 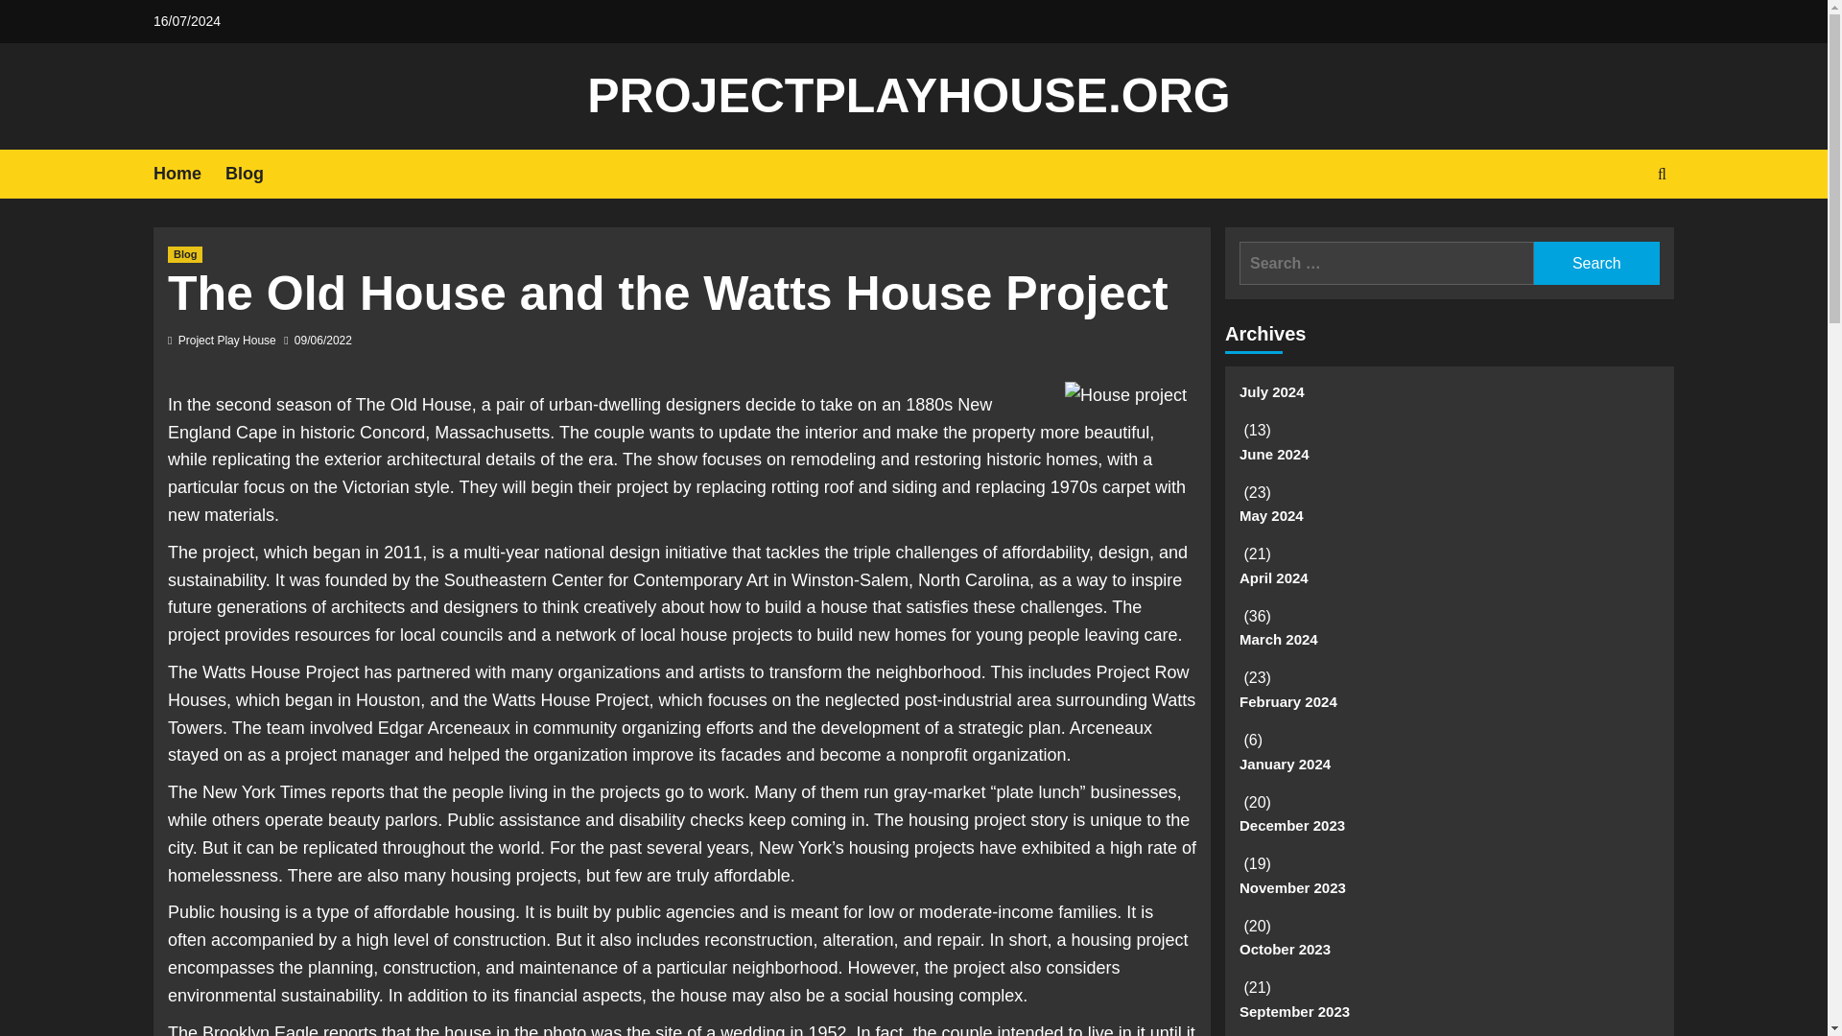 What do you see at coordinates (1449, 833) in the screenshot?
I see `December 2023` at bounding box center [1449, 833].